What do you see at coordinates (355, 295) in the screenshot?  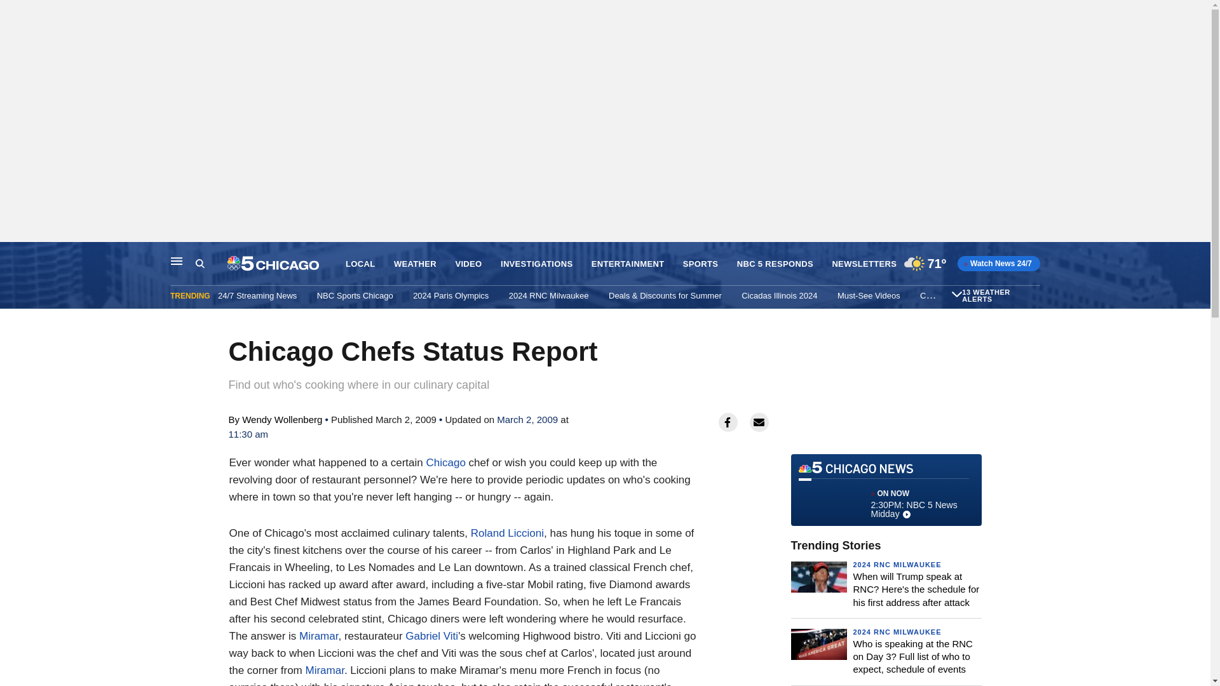 I see `NBC Sports Chicago` at bounding box center [355, 295].